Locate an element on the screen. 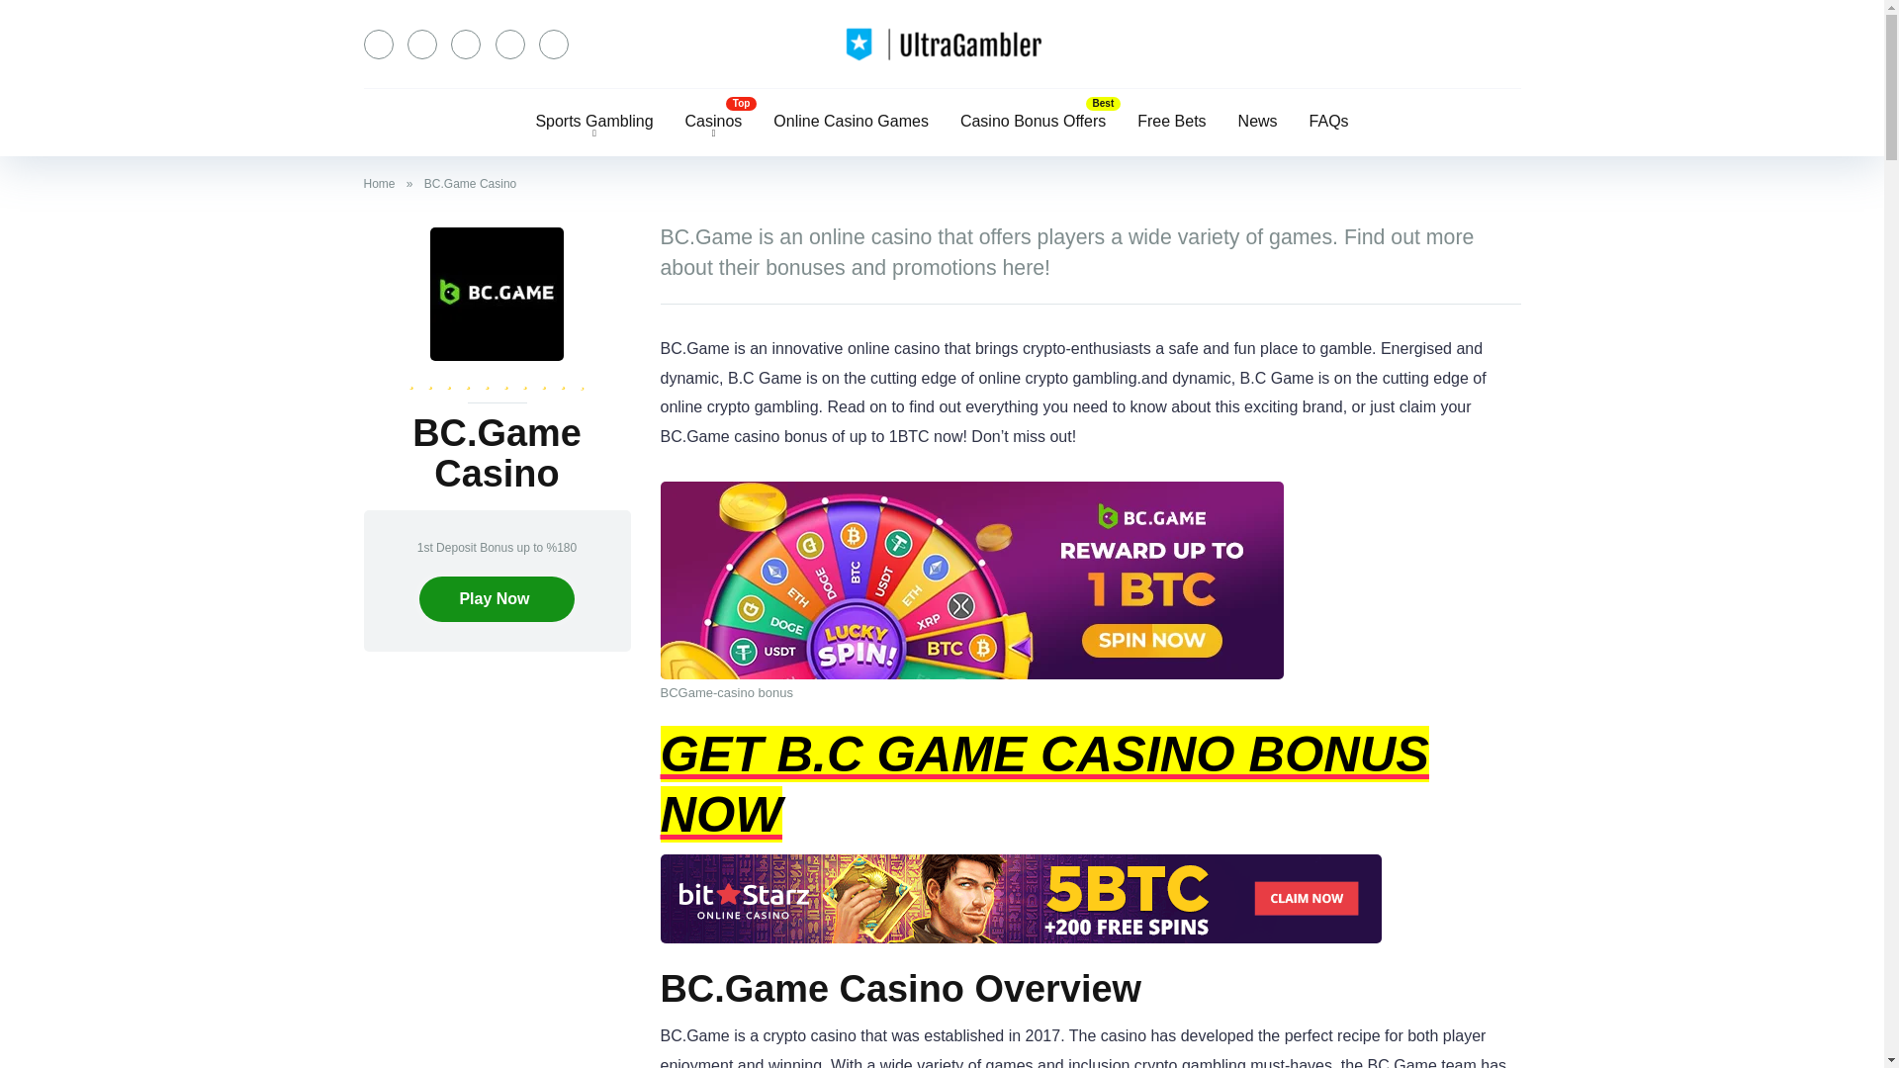  Facebook is located at coordinates (378, 44).